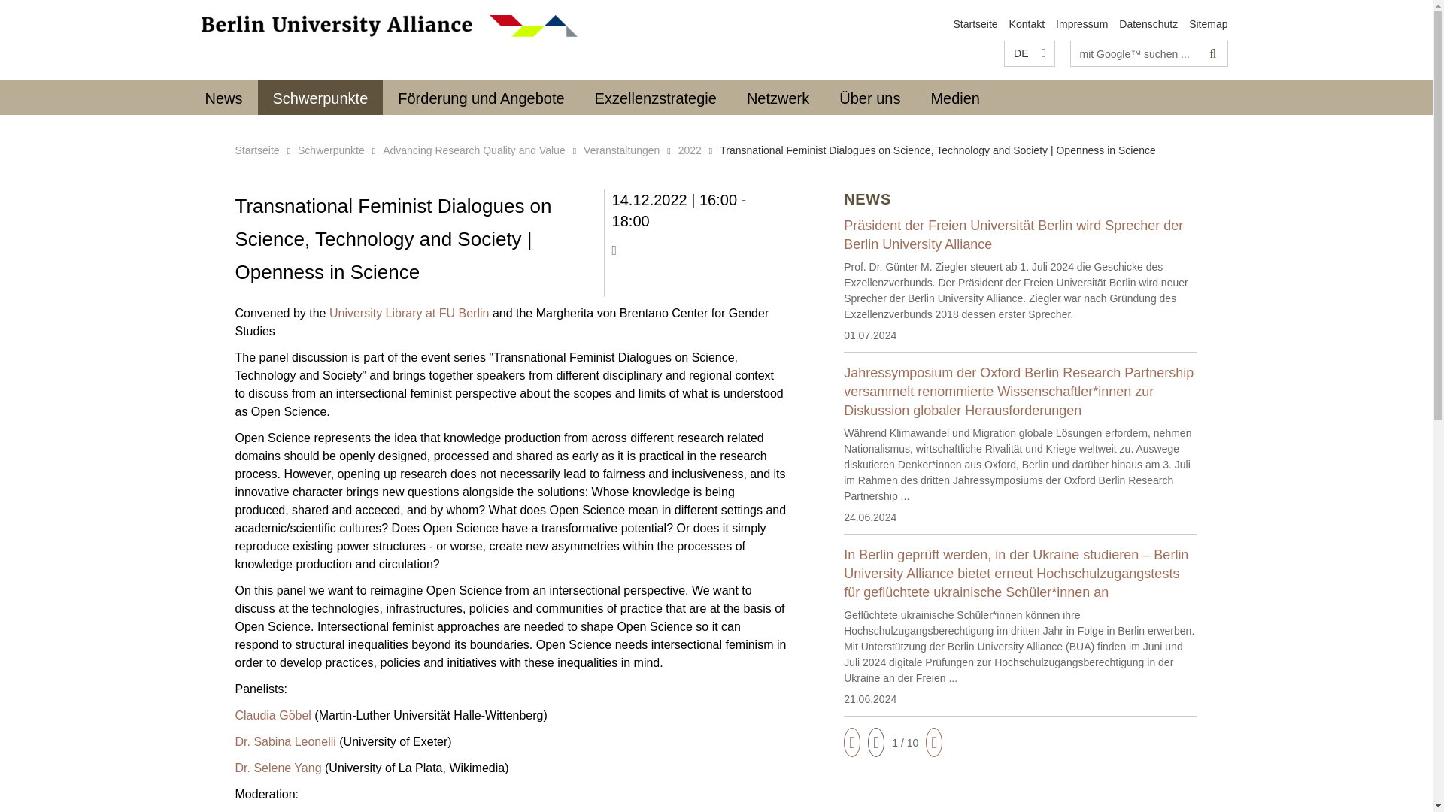  What do you see at coordinates (906, 743) in the screenshot?
I see `Seite 1 von insgesamt 10 Seiten` at bounding box center [906, 743].